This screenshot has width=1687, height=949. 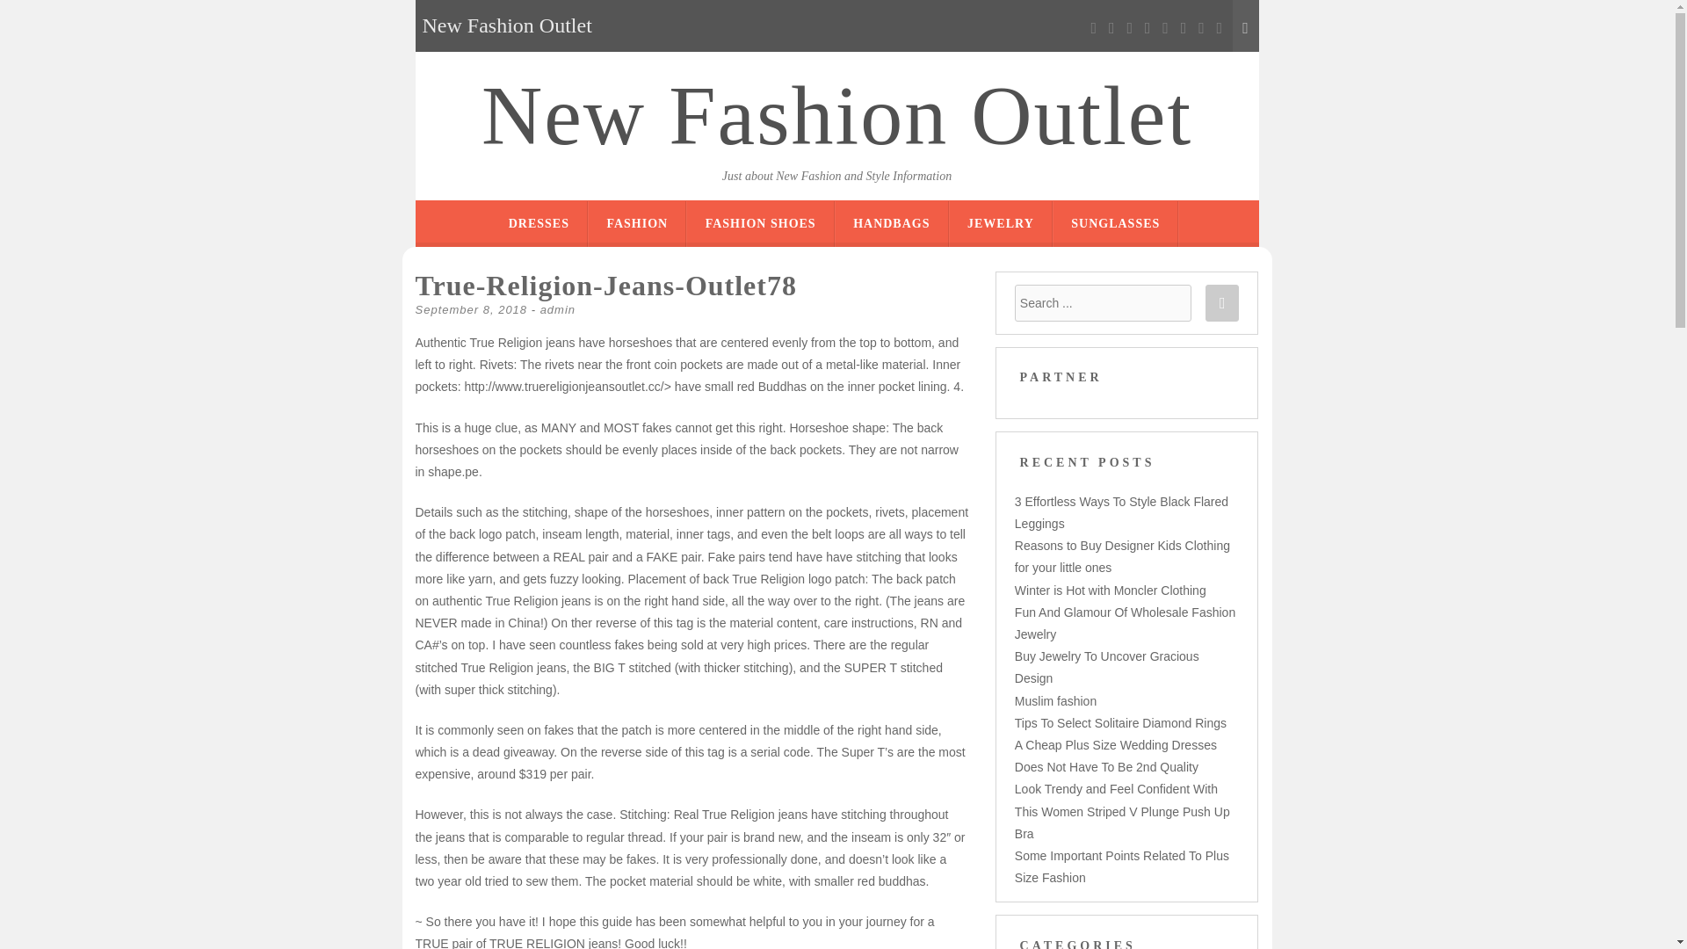 What do you see at coordinates (1122, 557) in the screenshot?
I see `Reasons to Buy Designer Kids Clothing for your little ones` at bounding box center [1122, 557].